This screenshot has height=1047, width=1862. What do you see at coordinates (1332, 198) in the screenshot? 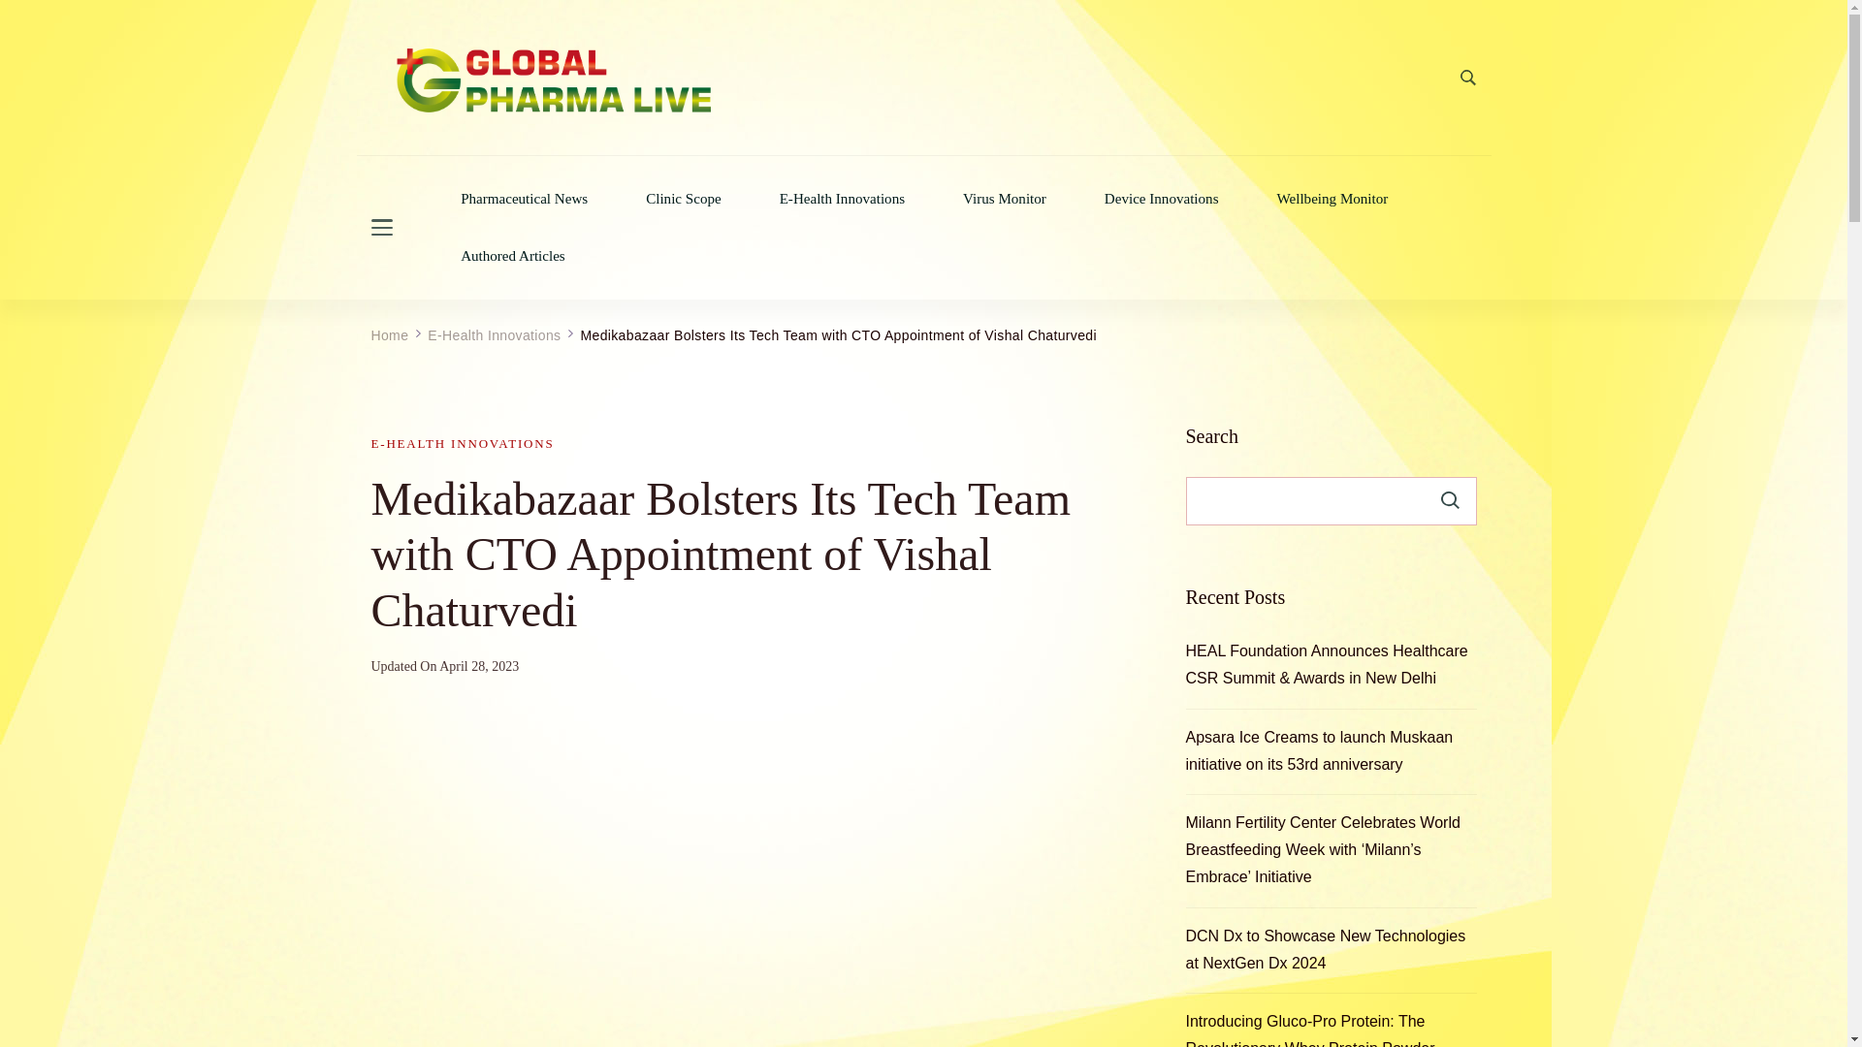
I see `Wellbeing Monitor` at bounding box center [1332, 198].